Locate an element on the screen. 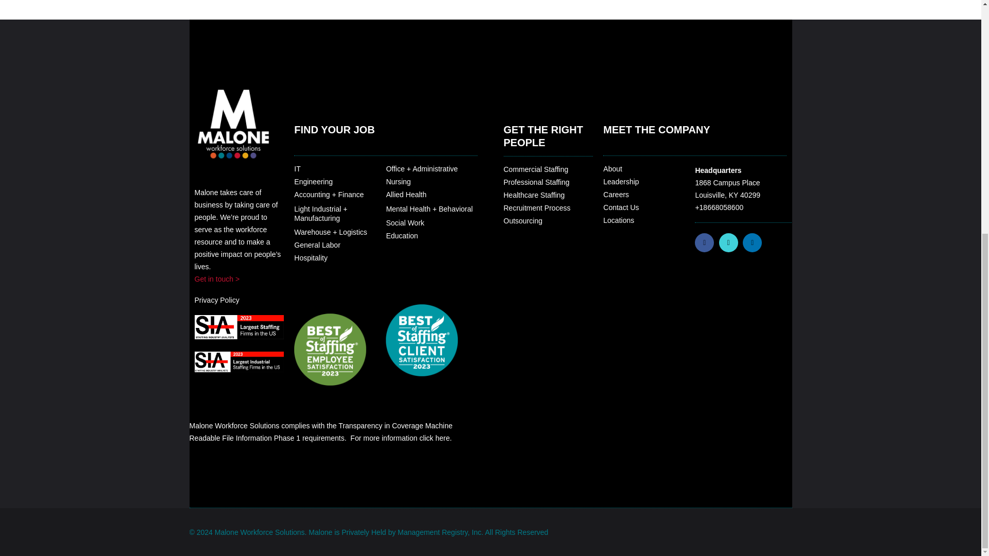 The height and width of the screenshot is (556, 989). General Labor is located at coordinates (317, 245).